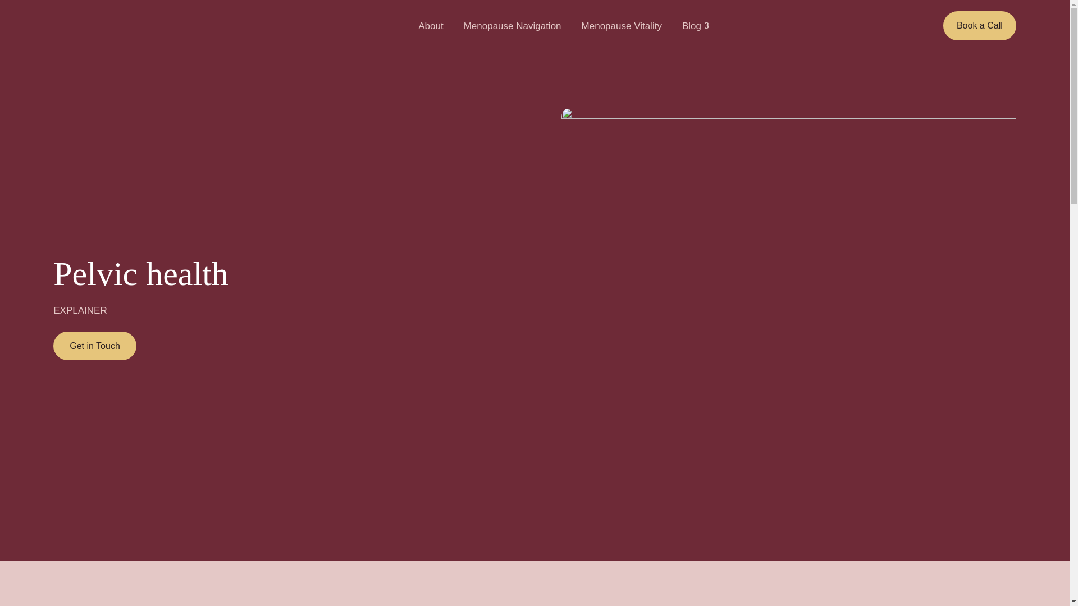  What do you see at coordinates (980, 26) in the screenshot?
I see `Book a Call` at bounding box center [980, 26].